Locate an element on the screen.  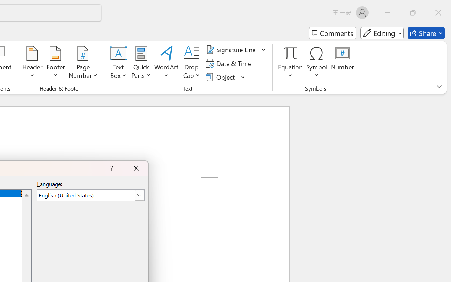
Header is located at coordinates (32, 63).